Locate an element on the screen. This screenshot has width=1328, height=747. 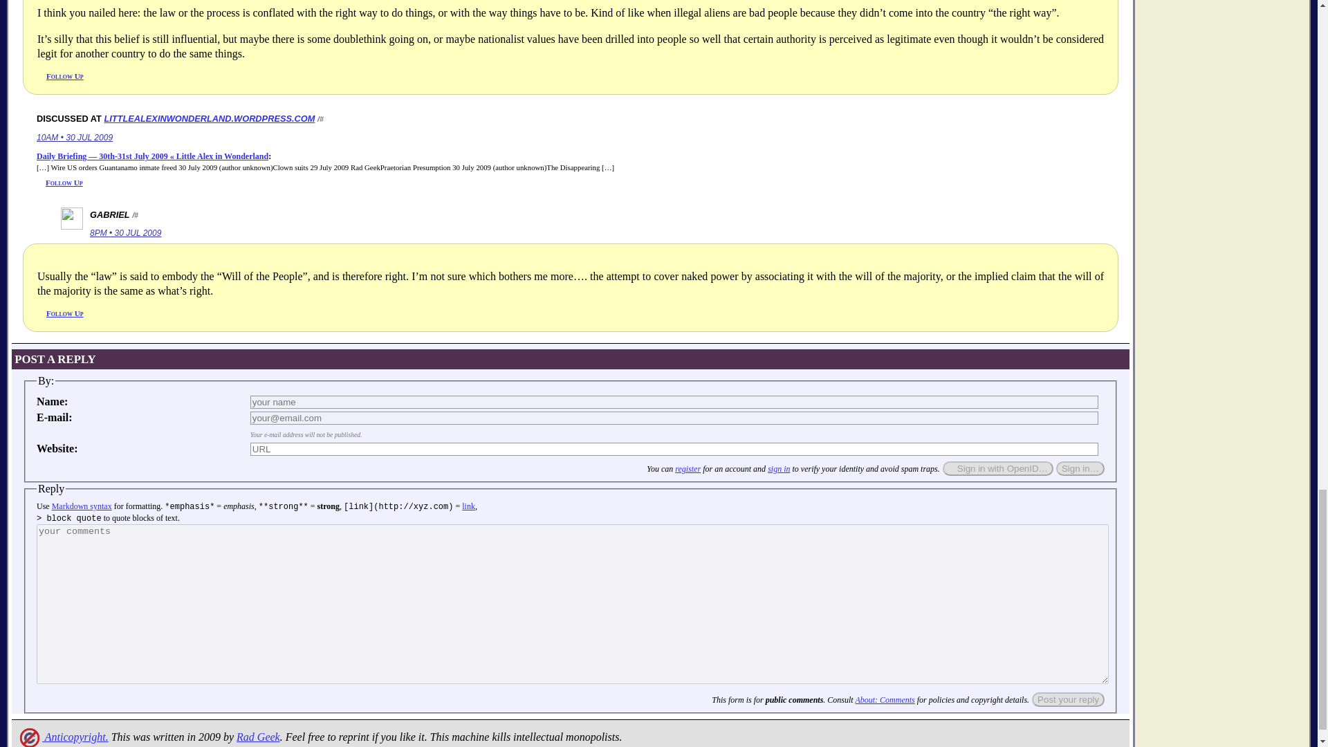
Follow Up is located at coordinates (64, 183).